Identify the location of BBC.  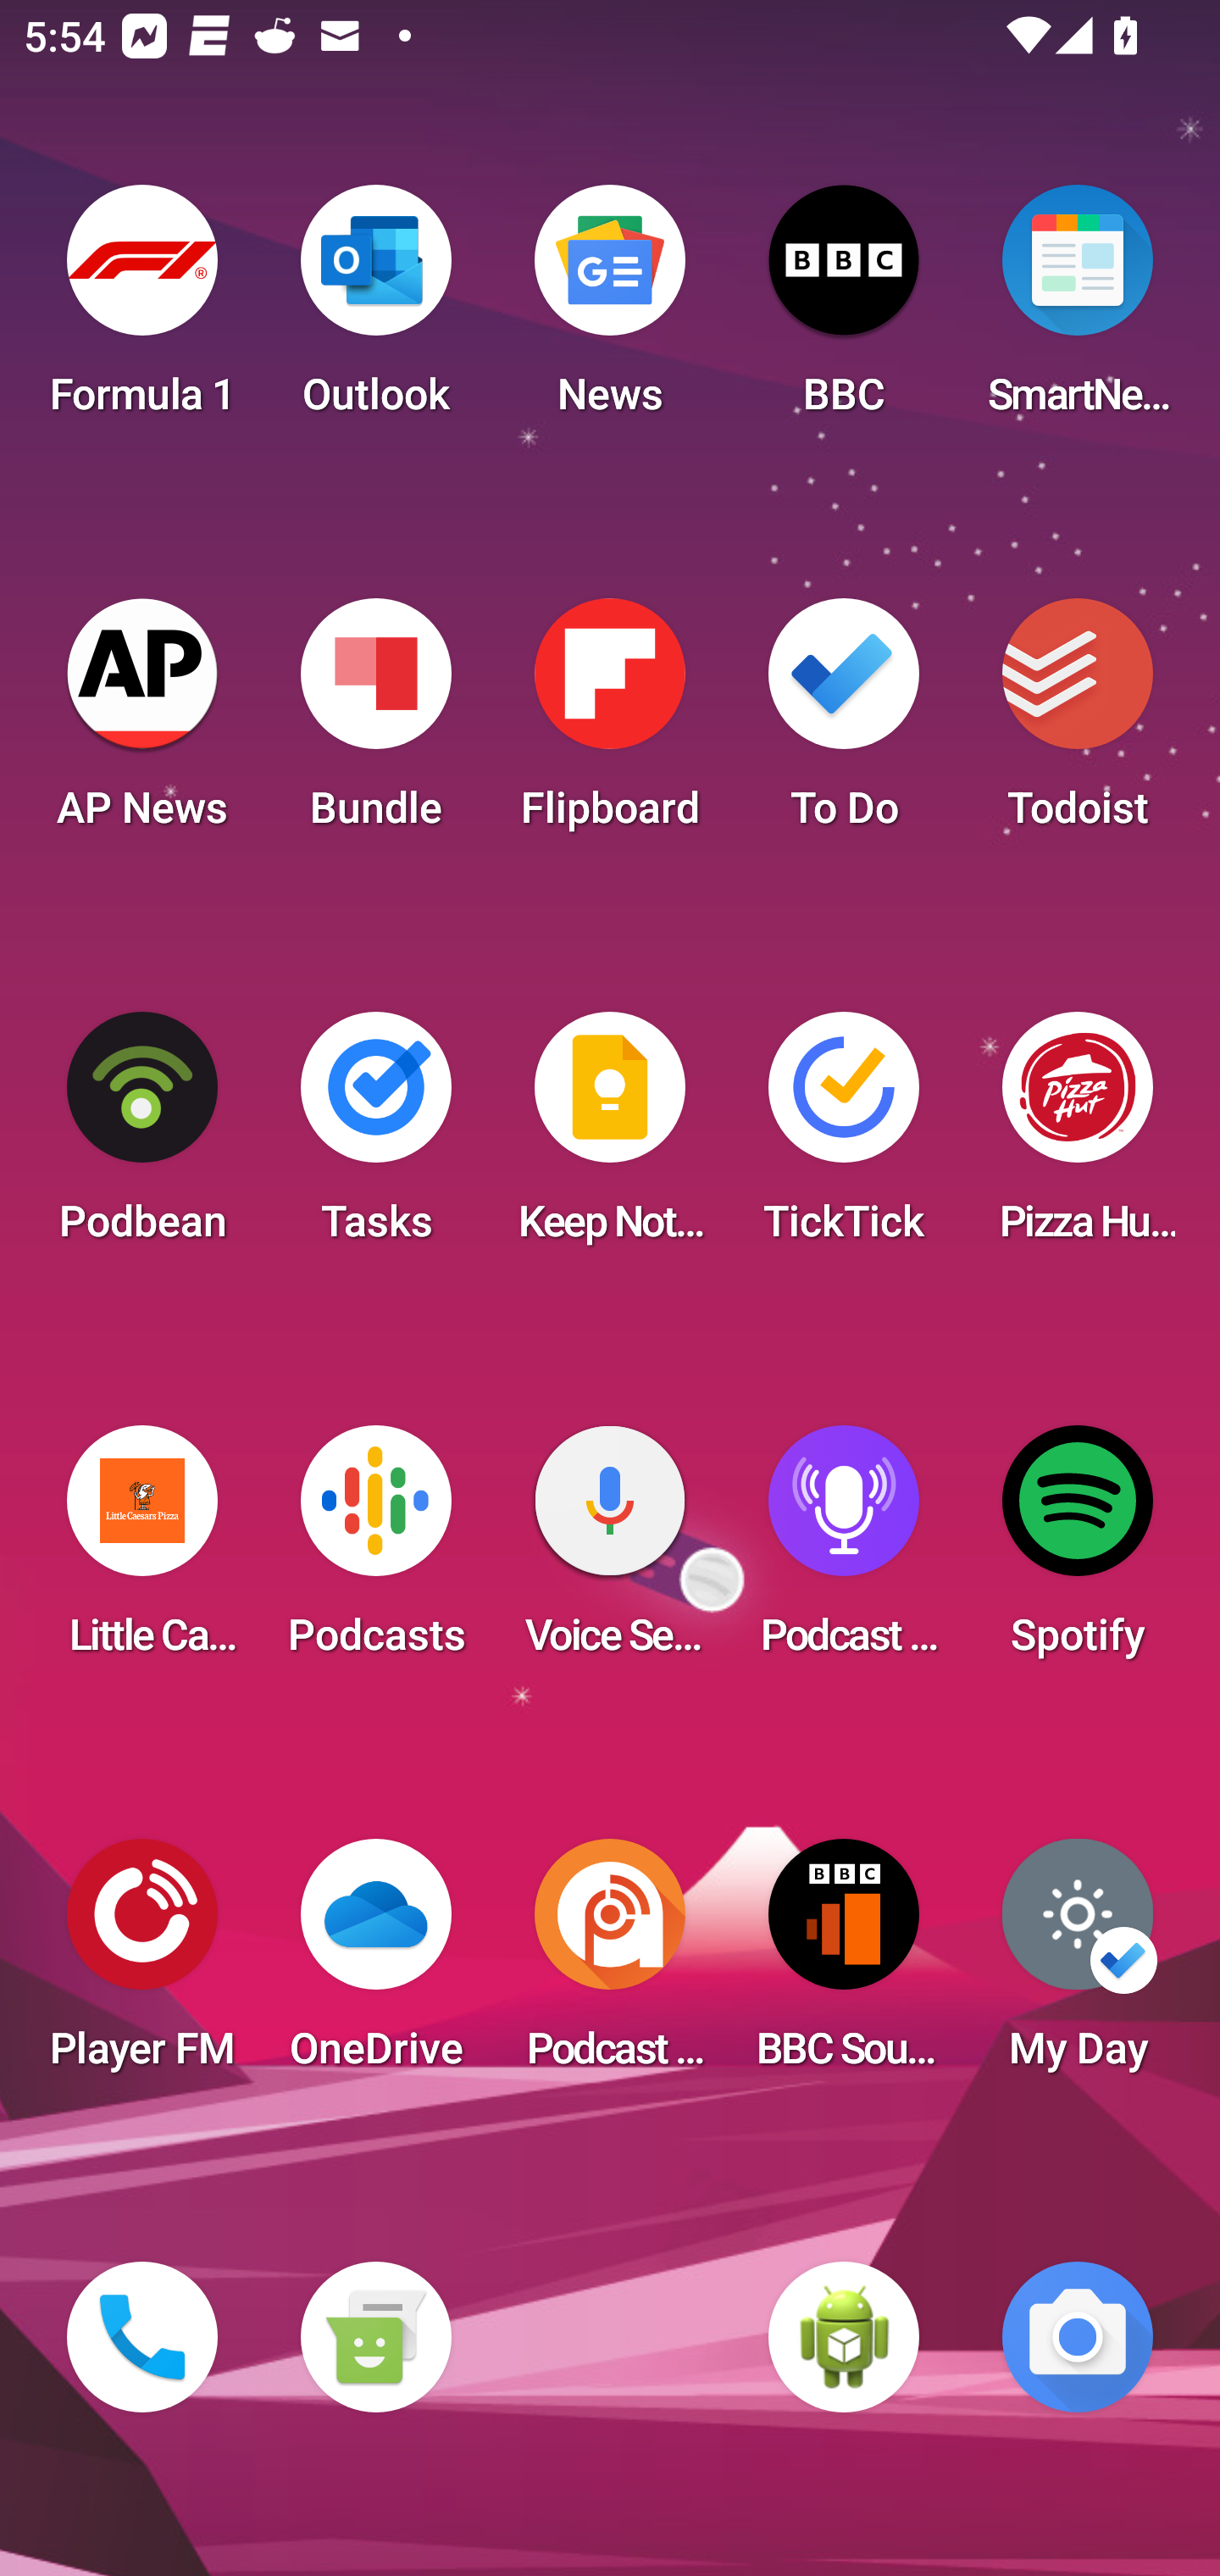
(844, 310).